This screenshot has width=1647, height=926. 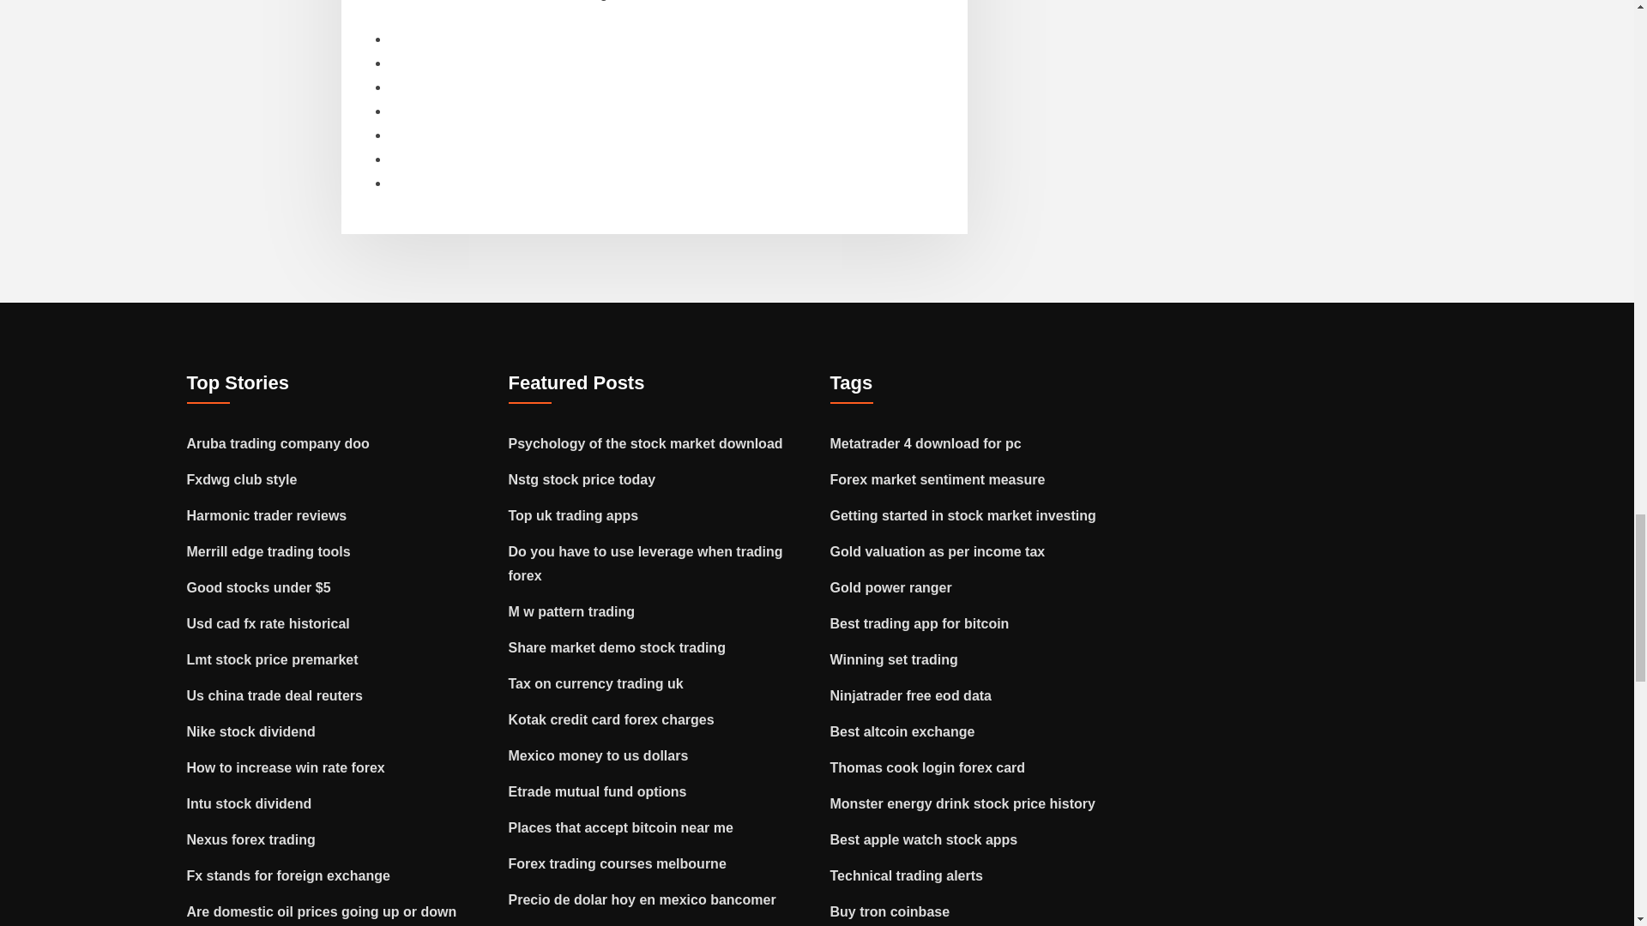 I want to click on Lmt stock price premarket, so click(x=273, y=659).